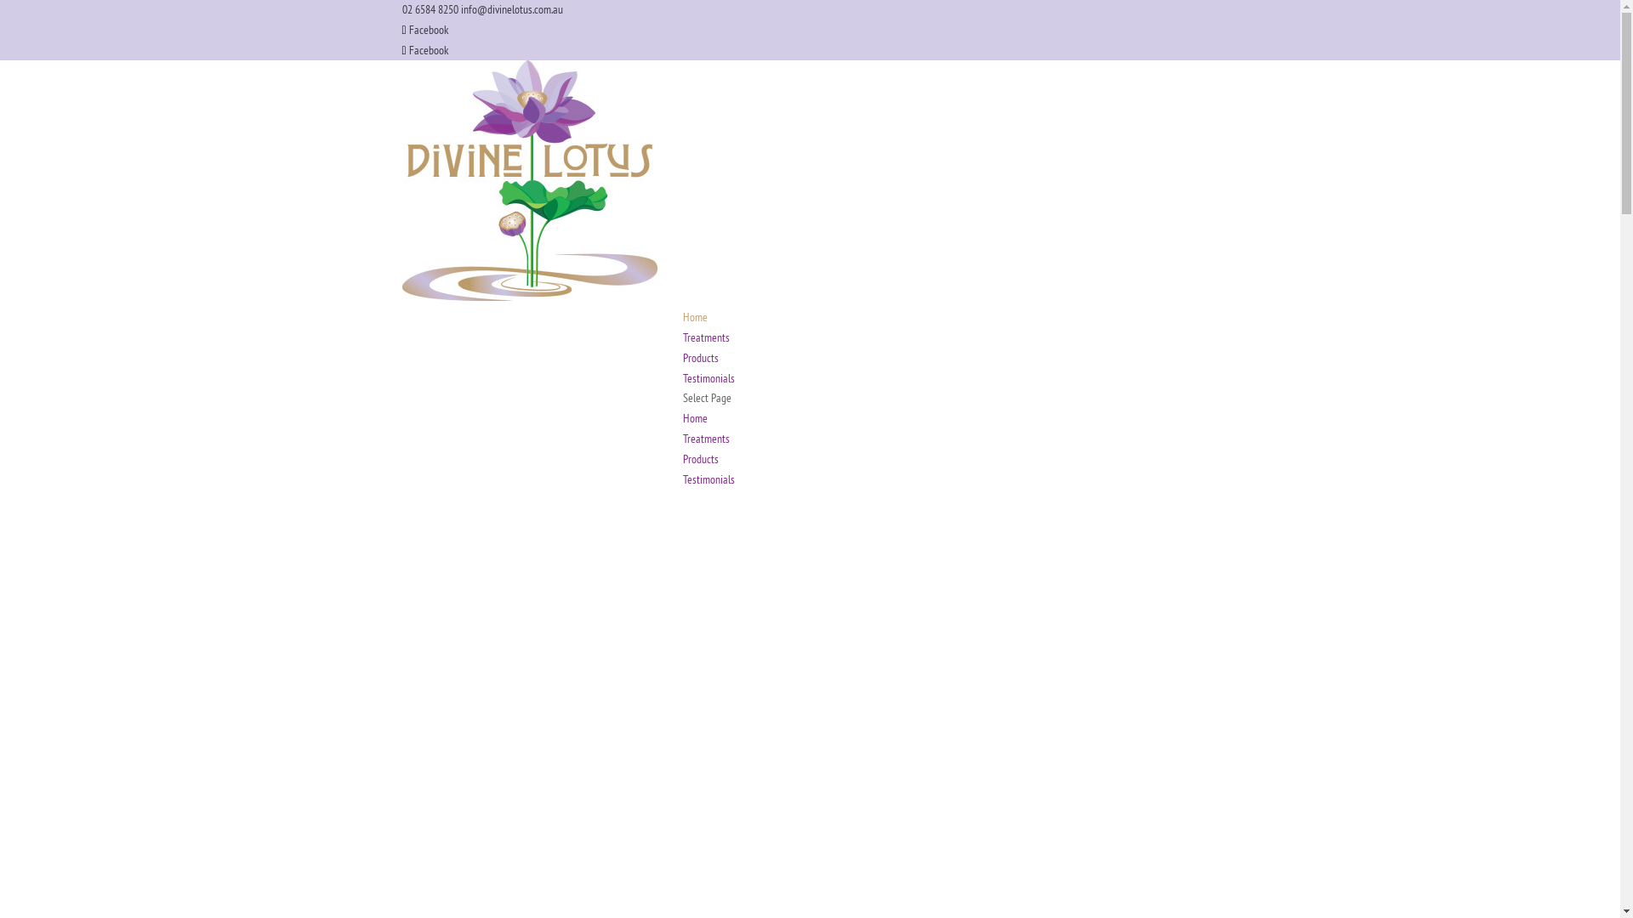  I want to click on Testimonials, so click(708, 378).